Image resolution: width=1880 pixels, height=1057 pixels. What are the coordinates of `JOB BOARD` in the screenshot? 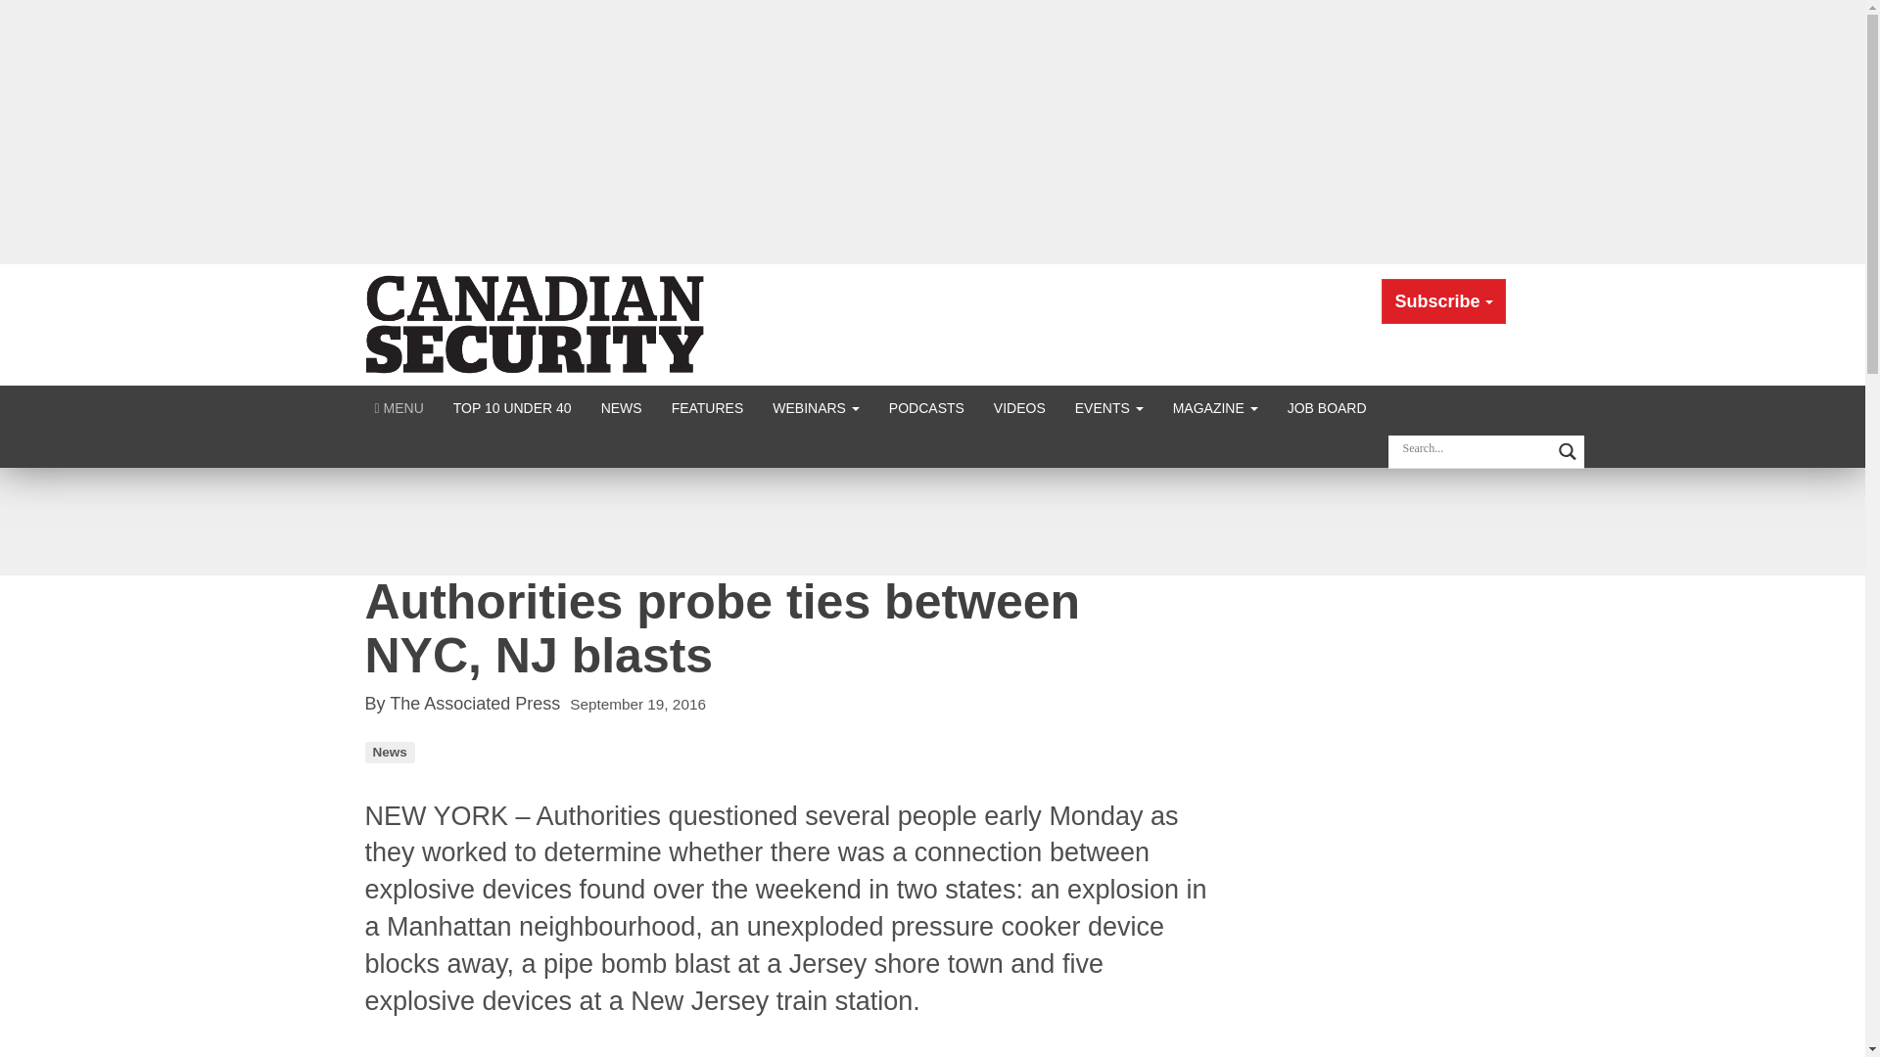 It's located at (1327, 407).